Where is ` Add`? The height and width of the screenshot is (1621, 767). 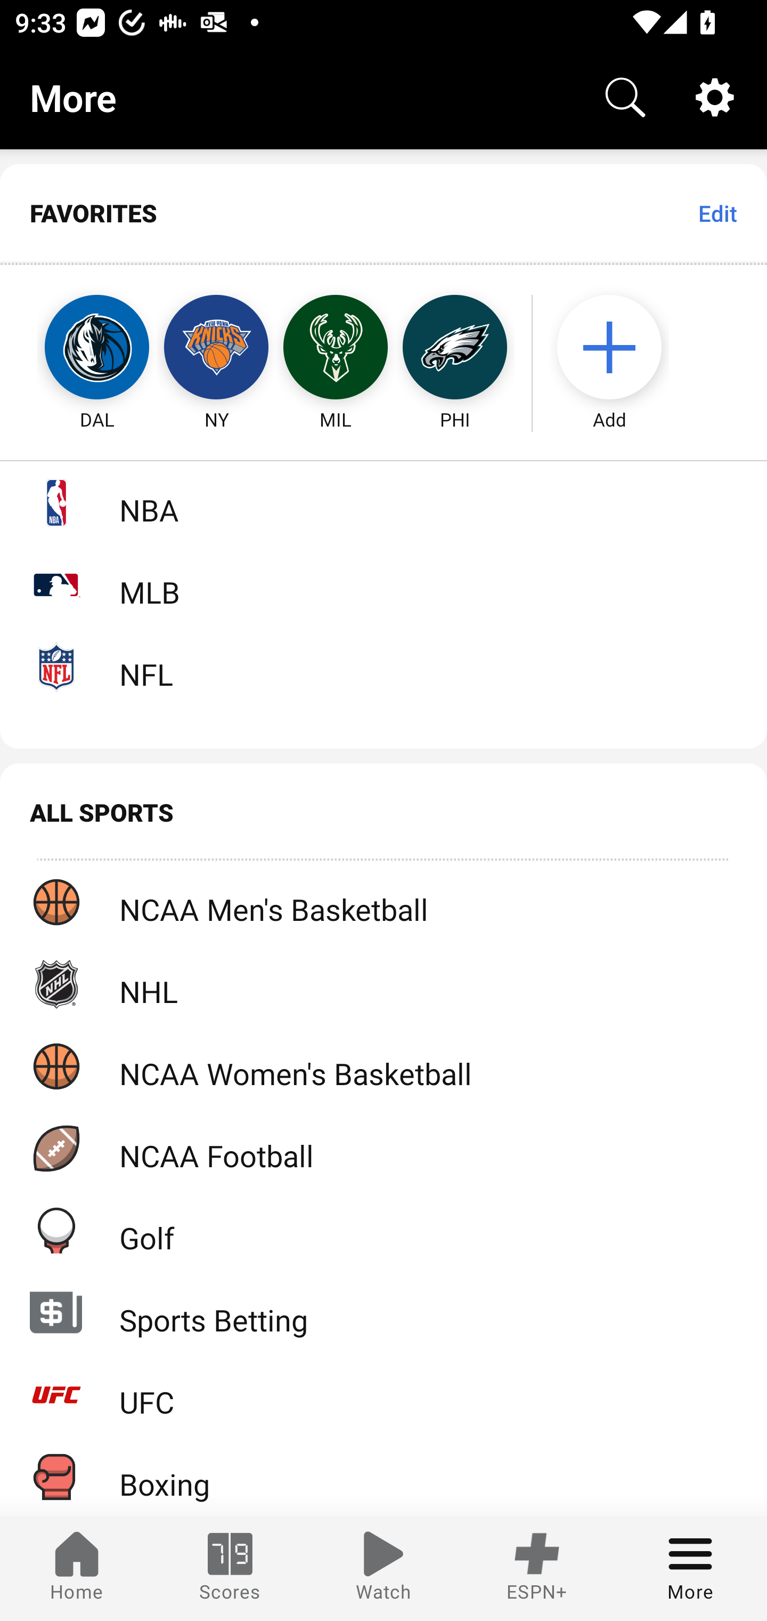  Add is located at coordinates (619, 348).